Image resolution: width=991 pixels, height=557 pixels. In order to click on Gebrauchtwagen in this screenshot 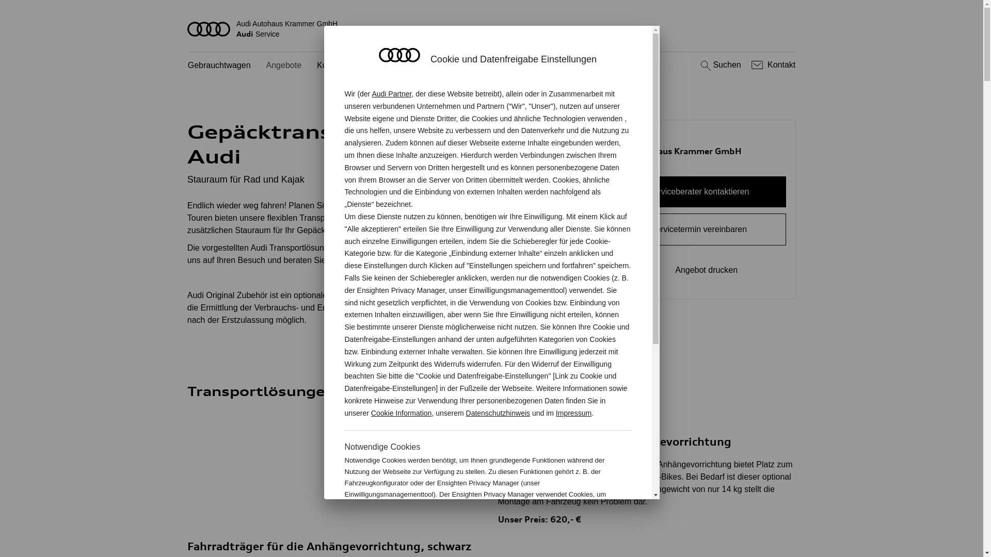, I will do `click(219, 66)`.